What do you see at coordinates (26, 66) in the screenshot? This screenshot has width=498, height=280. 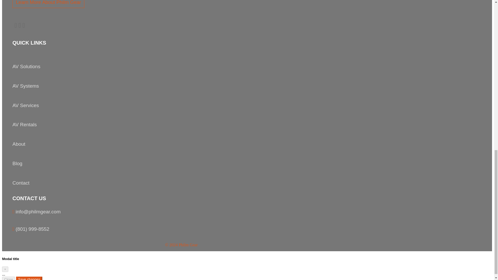 I see `AV Solutions` at bounding box center [26, 66].